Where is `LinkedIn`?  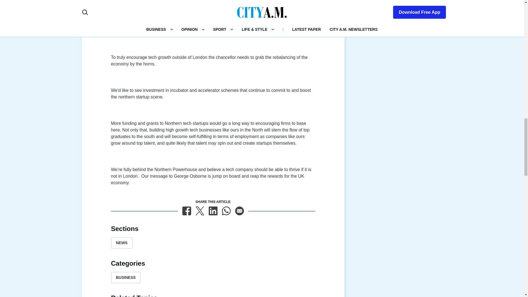 LinkedIn is located at coordinates (213, 211).